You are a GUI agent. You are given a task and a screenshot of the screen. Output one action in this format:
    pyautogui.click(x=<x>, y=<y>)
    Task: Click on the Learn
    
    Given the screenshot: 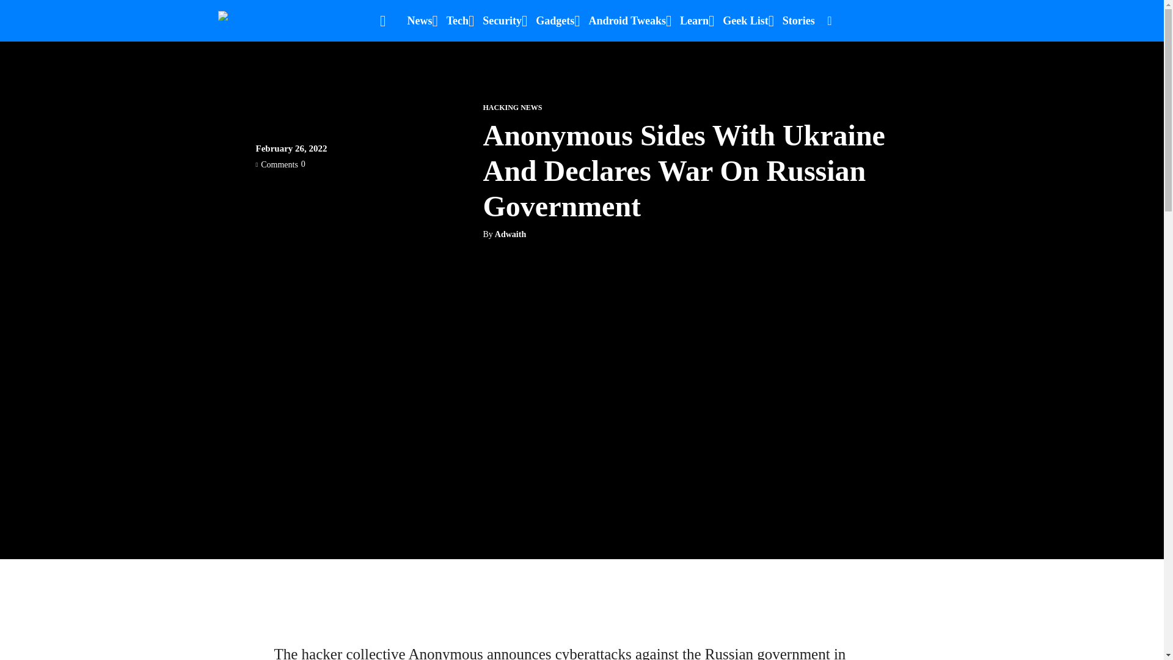 What is the action you would take?
    pyautogui.click(x=694, y=21)
    